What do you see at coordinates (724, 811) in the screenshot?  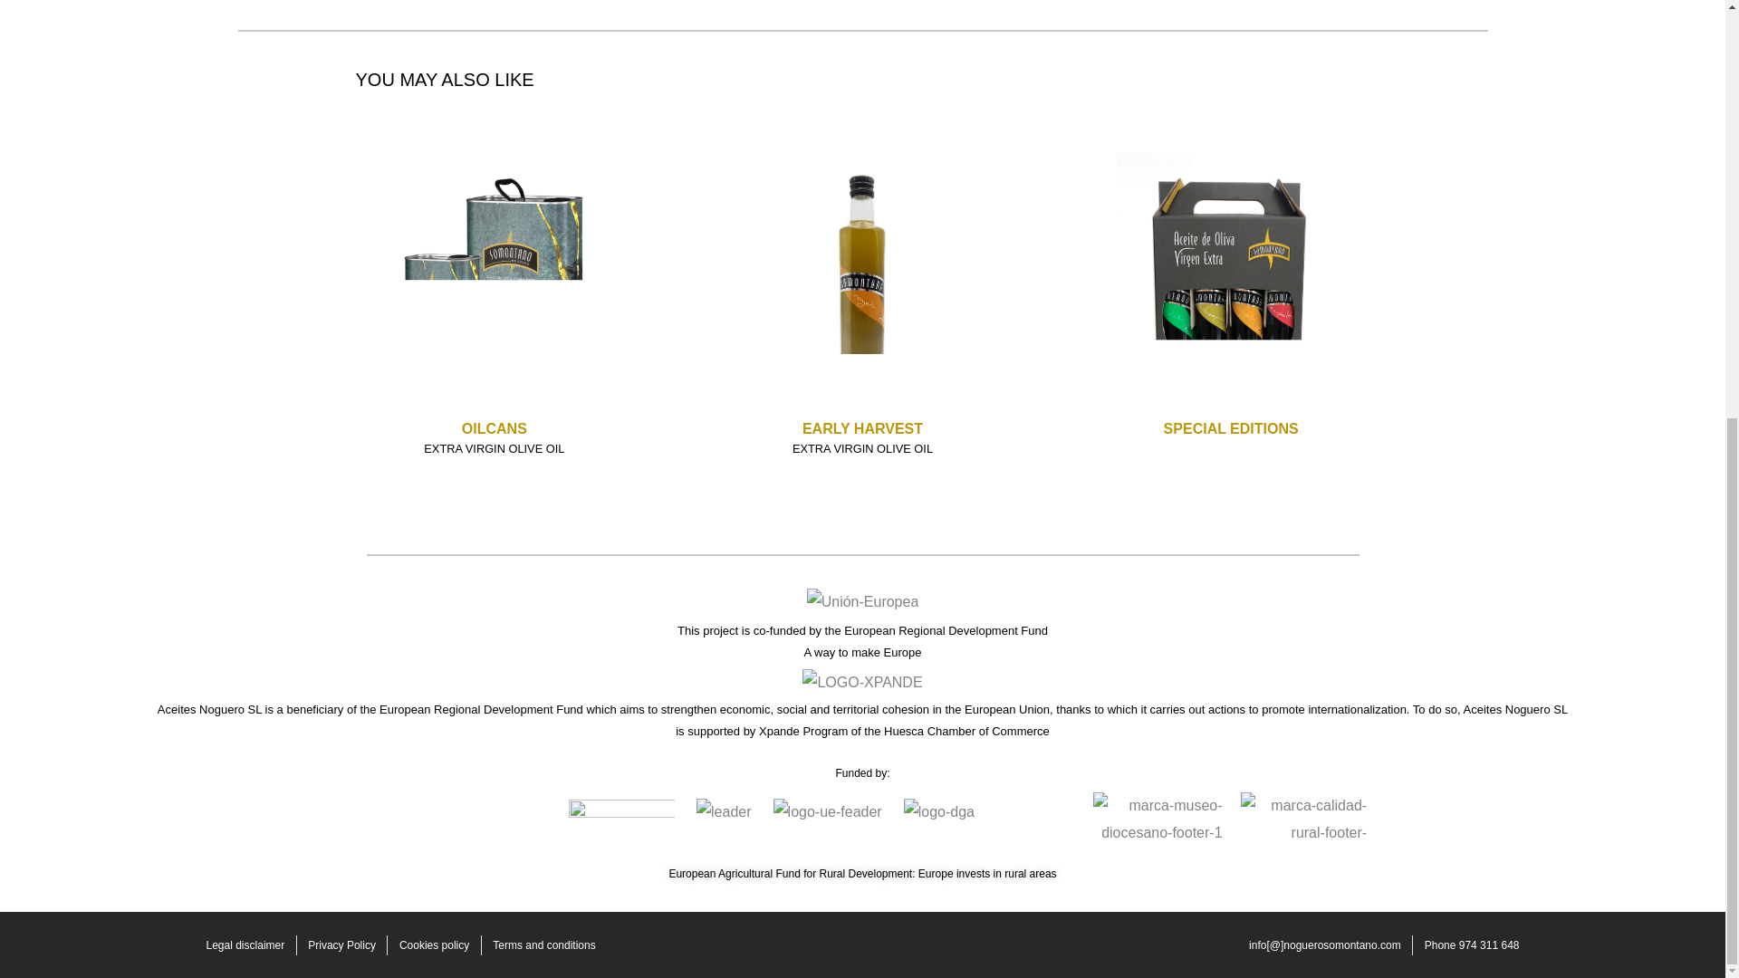 I see `leader` at bounding box center [724, 811].